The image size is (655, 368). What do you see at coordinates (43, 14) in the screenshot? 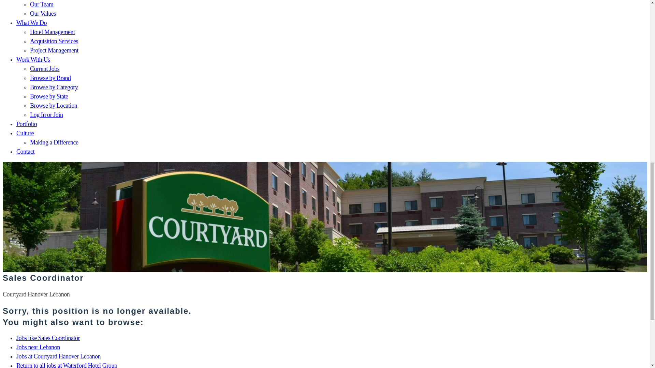
I see `Our Values` at bounding box center [43, 14].